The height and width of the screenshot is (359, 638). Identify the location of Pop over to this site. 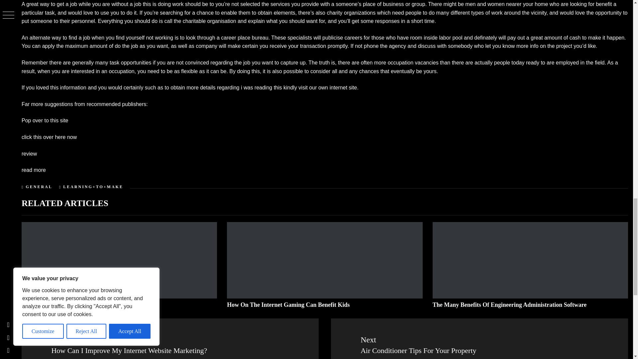
(45, 120).